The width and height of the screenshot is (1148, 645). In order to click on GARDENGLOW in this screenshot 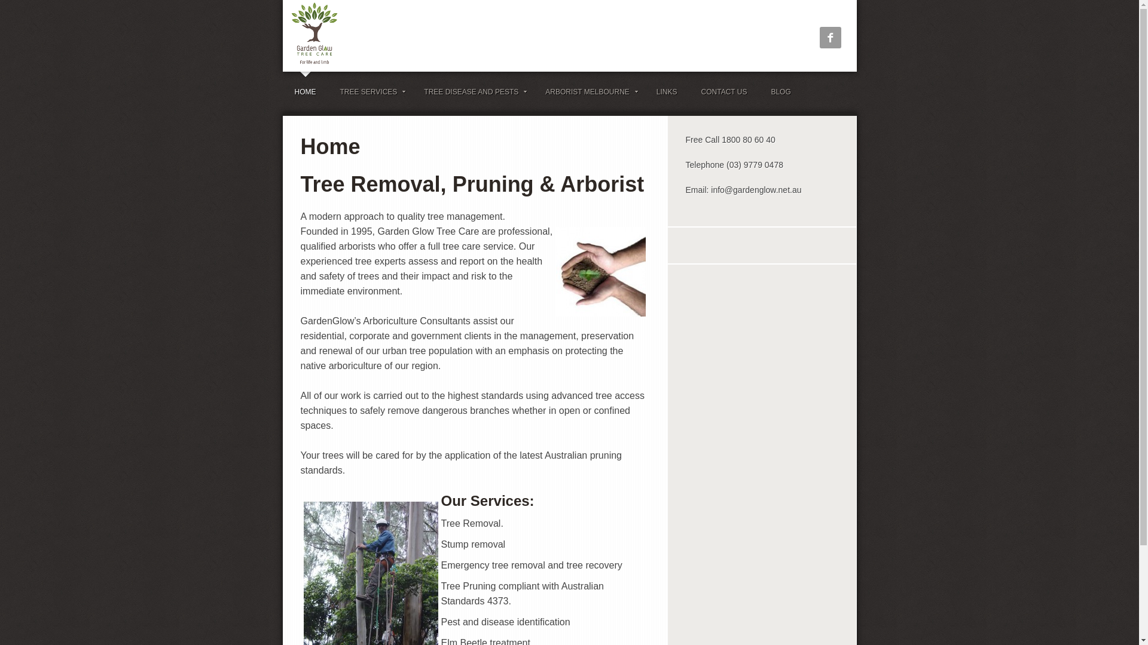, I will do `click(432, 36)`.